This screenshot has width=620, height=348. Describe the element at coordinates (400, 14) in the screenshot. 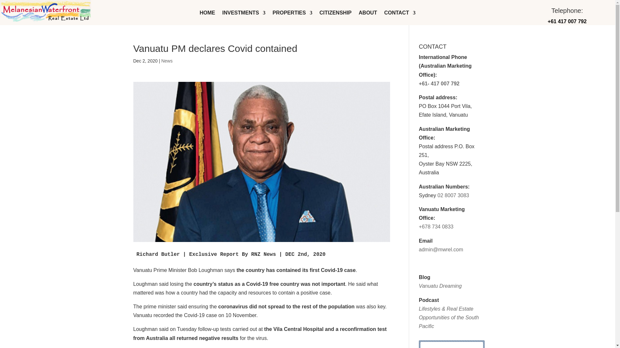

I see `CONTACT` at that location.